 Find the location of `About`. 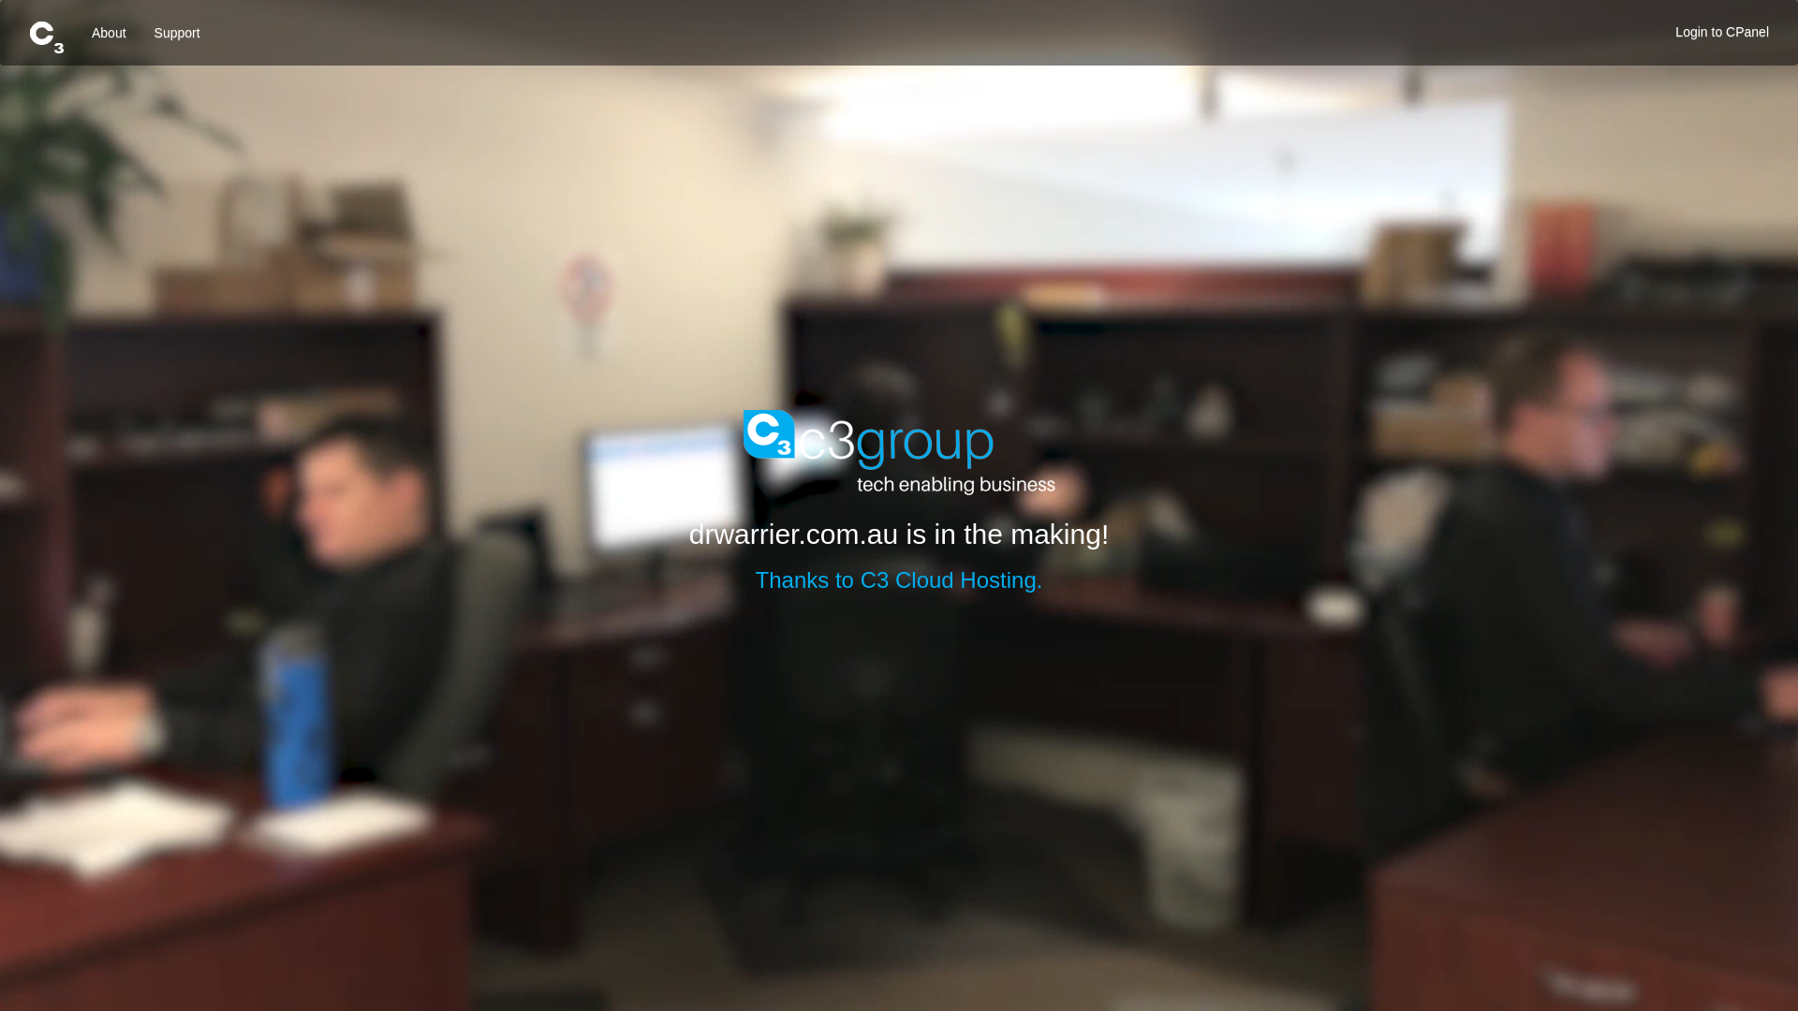

About is located at coordinates (109, 33).